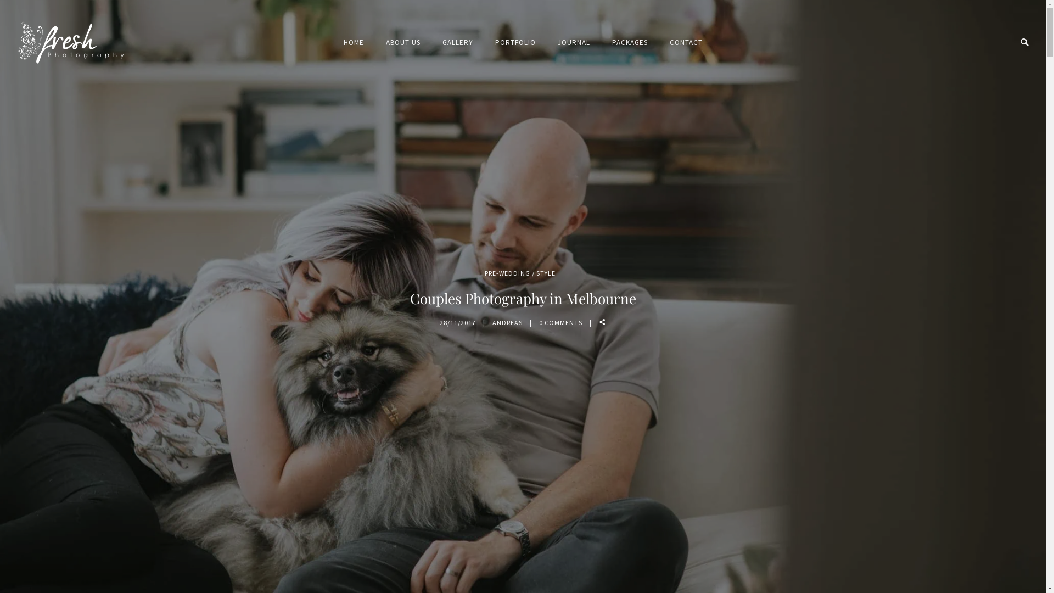 The width and height of the screenshot is (1054, 593). What do you see at coordinates (574, 43) in the screenshot?
I see `JOURNAL` at bounding box center [574, 43].